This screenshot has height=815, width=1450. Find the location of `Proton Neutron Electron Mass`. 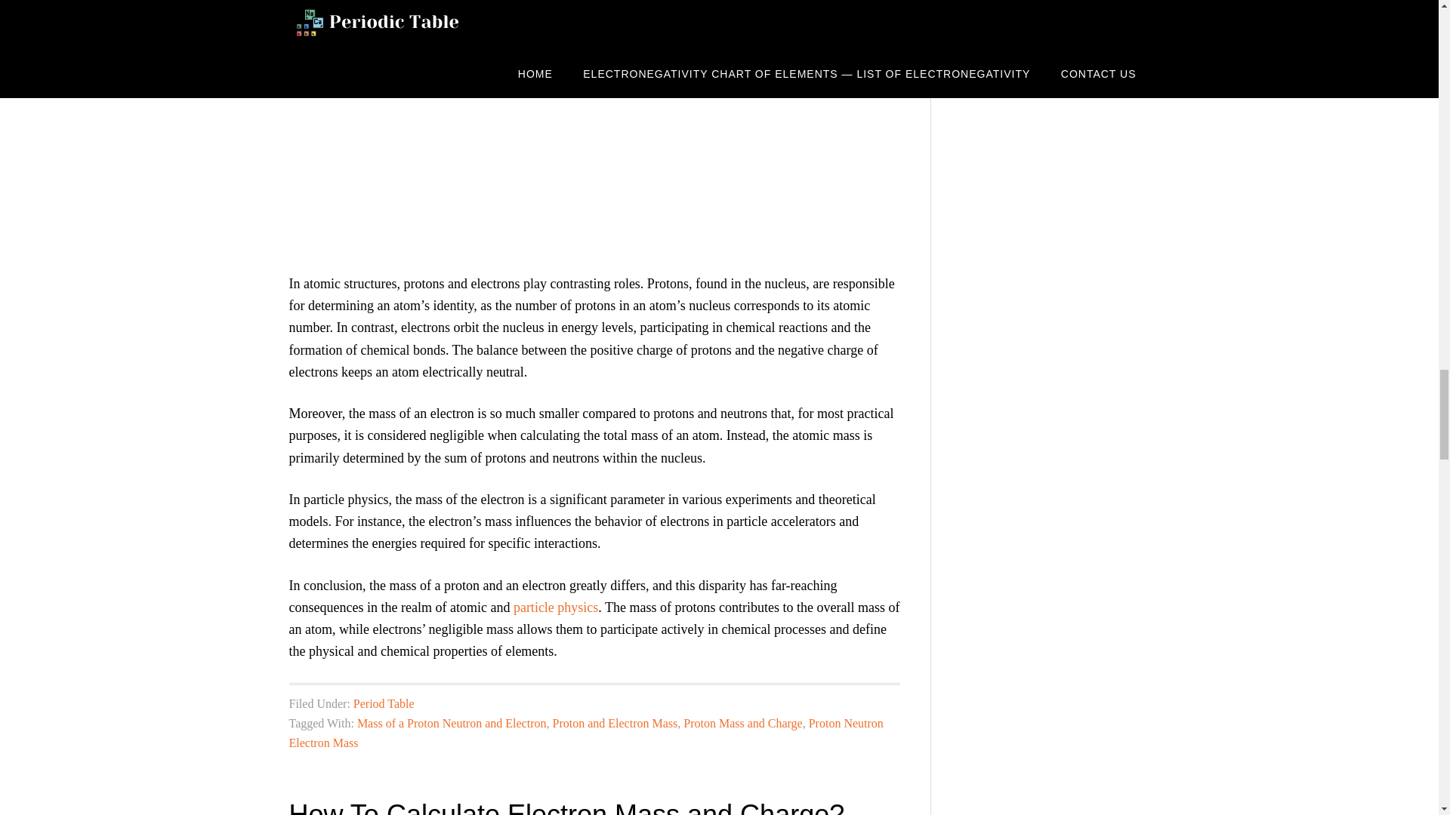

Proton Neutron Electron Mass is located at coordinates (586, 733).